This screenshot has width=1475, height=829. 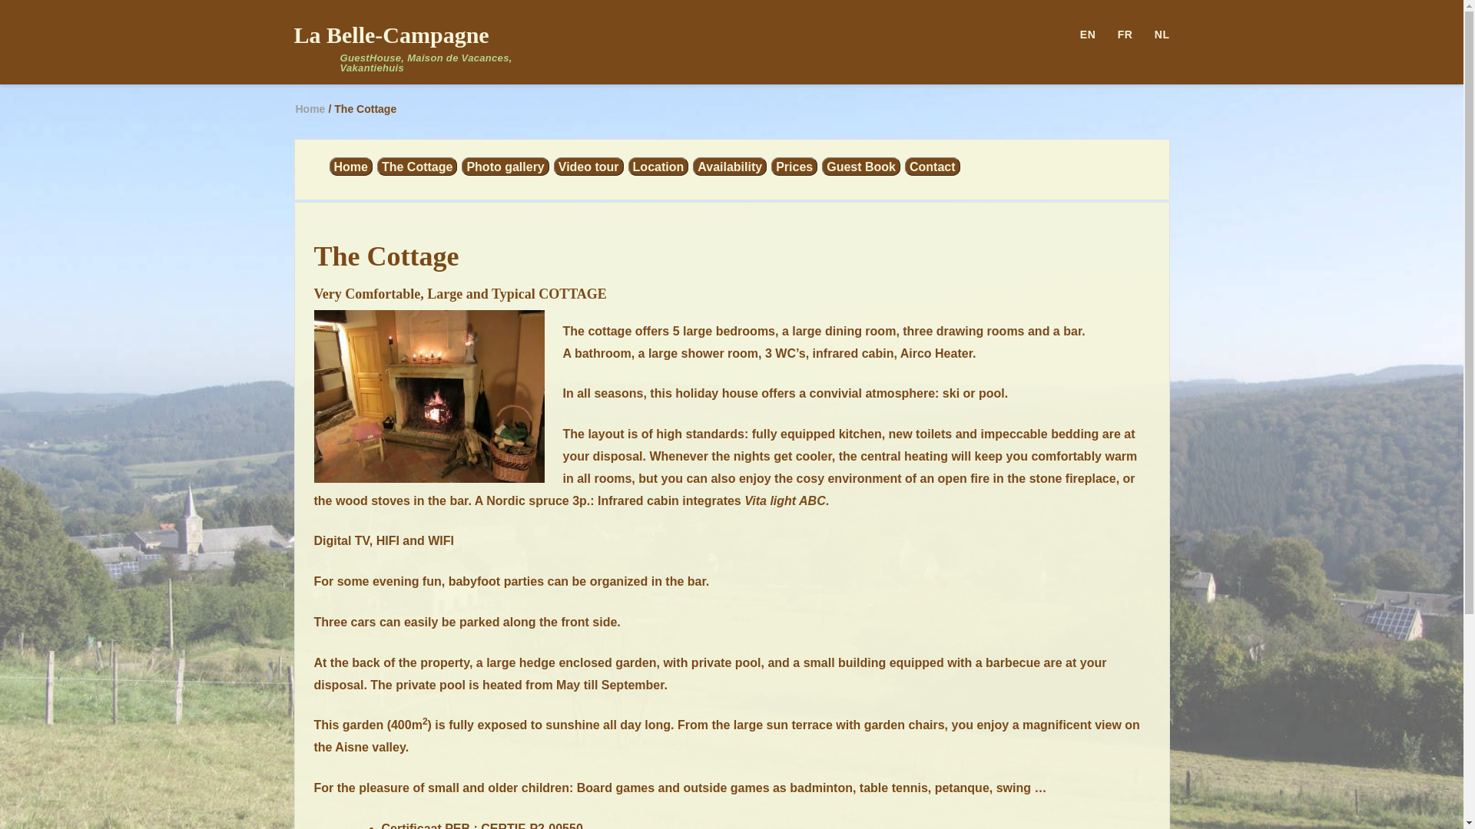 What do you see at coordinates (310, 109) in the screenshot?
I see `Home` at bounding box center [310, 109].